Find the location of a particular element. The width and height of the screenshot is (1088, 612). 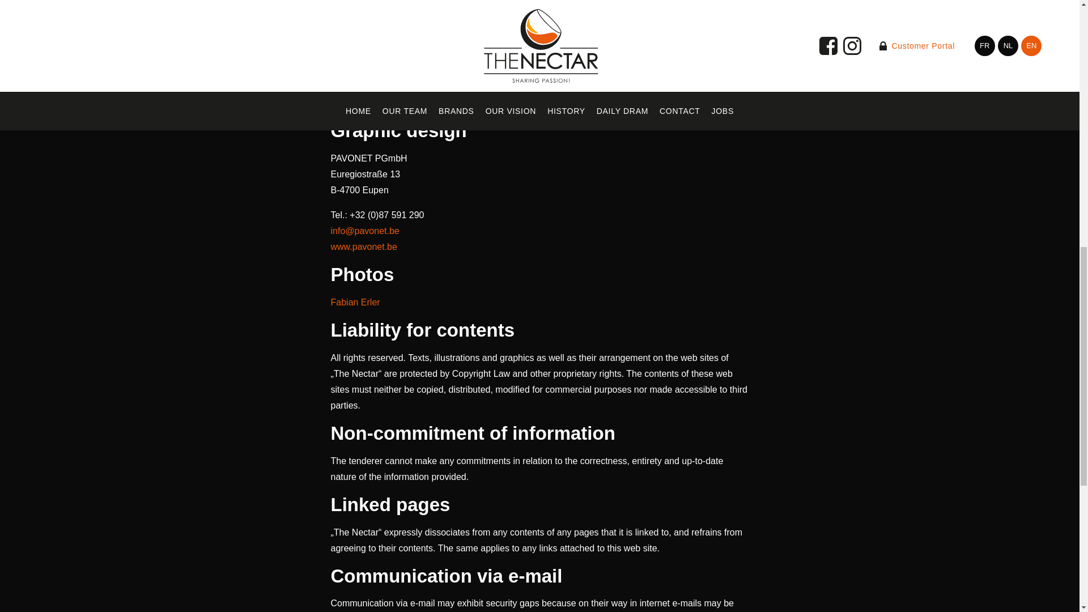

Fabian Erler is located at coordinates (355, 302).